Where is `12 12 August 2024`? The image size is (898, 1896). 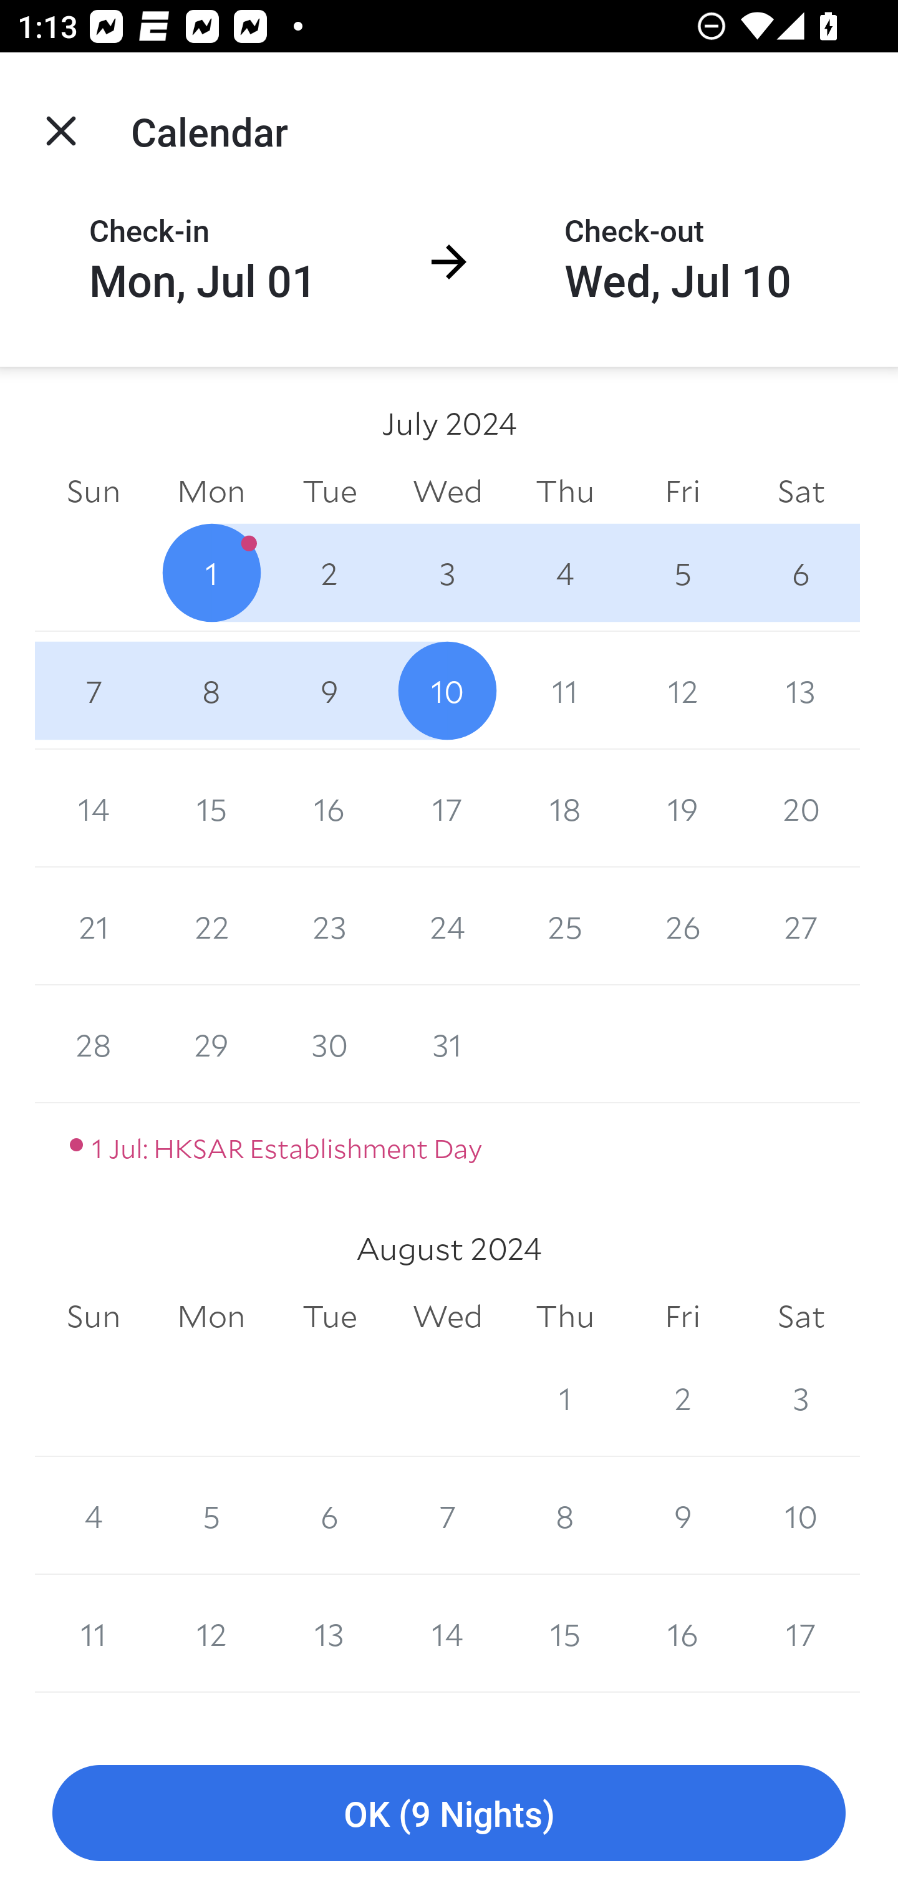
12 12 August 2024 is located at coordinates (211, 1634).